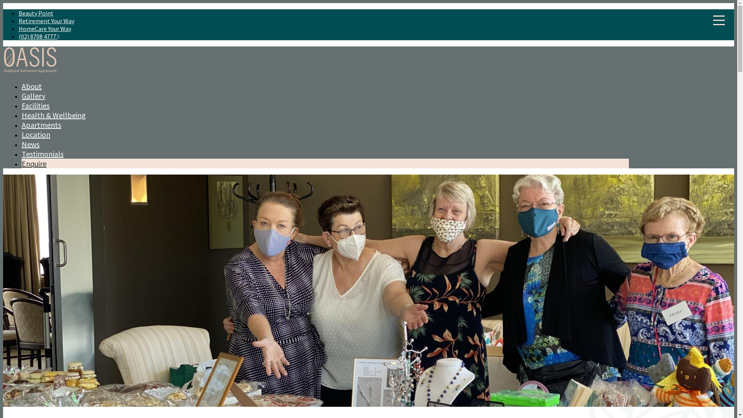  Describe the element at coordinates (36, 135) in the screenshot. I see `Location` at that location.